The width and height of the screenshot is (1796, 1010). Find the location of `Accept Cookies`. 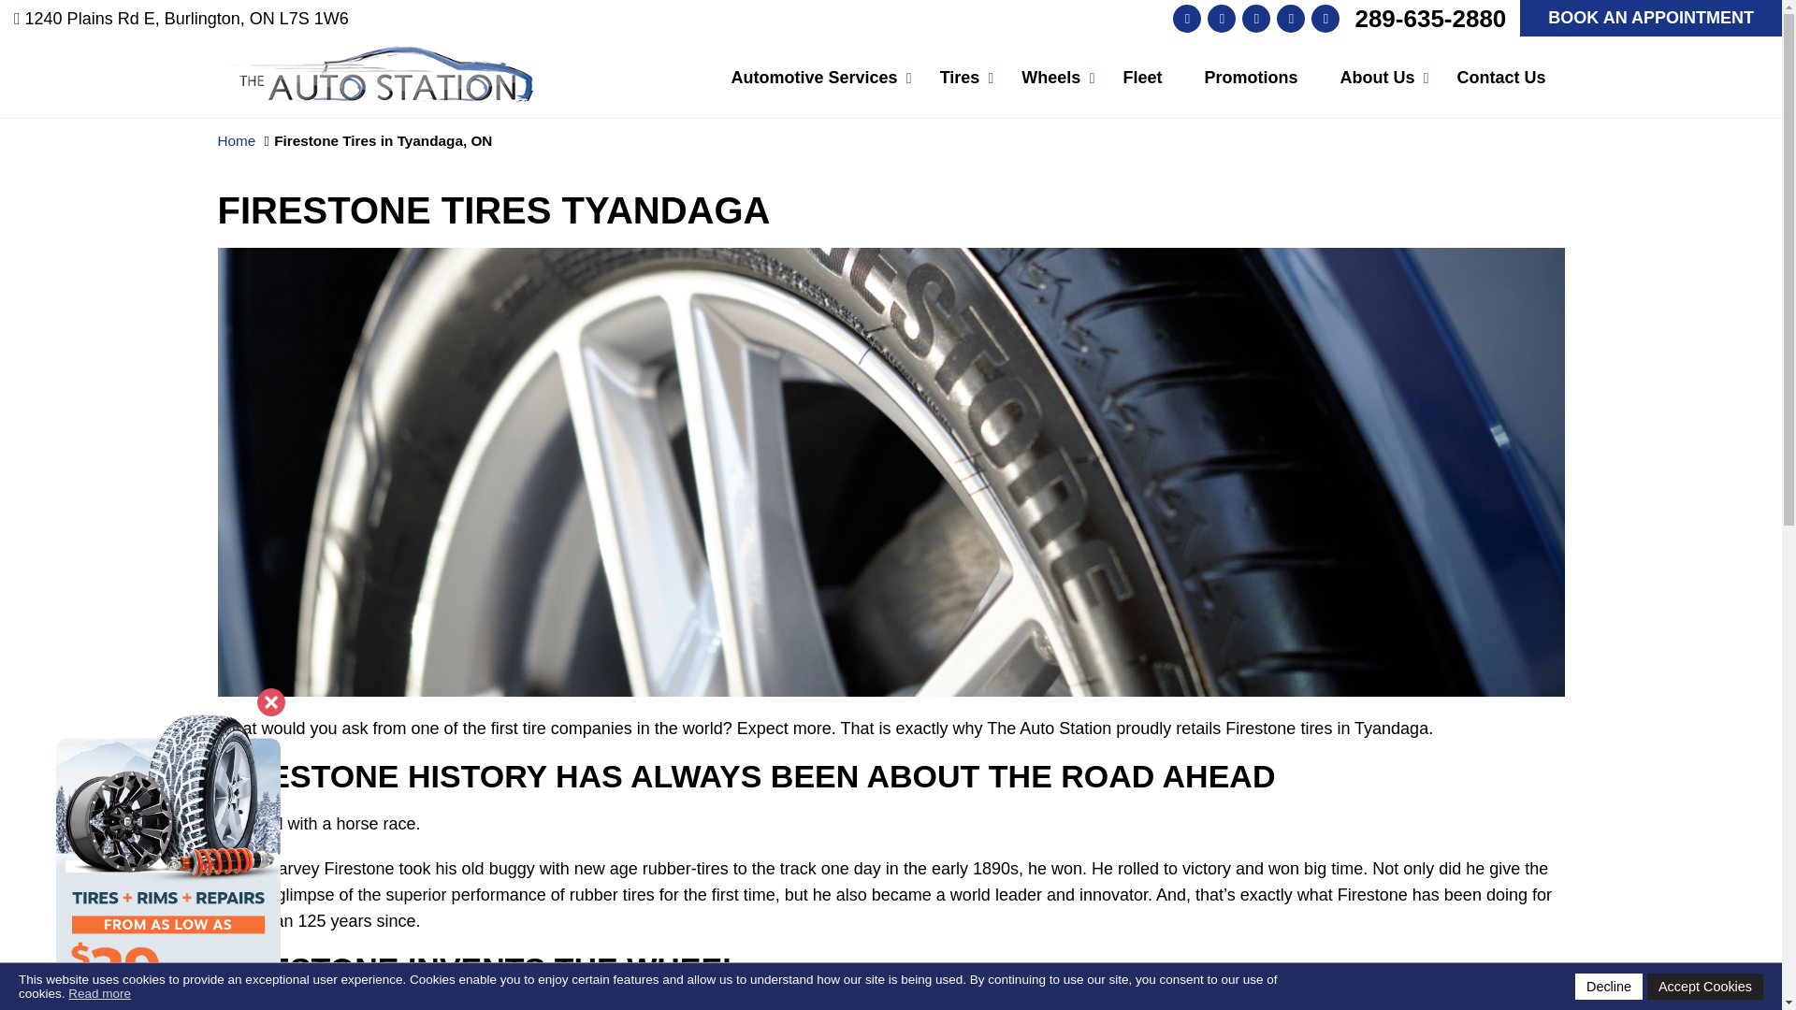

Accept Cookies is located at coordinates (1704, 987).